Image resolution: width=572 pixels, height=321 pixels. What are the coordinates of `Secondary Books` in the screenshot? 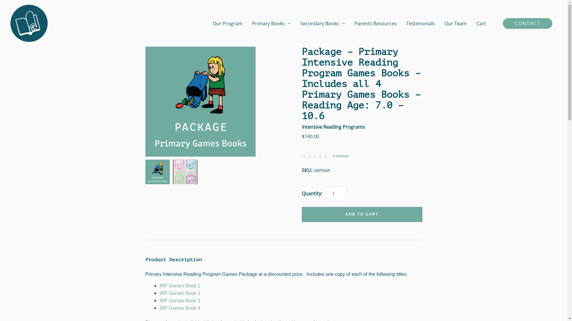 It's located at (323, 23).